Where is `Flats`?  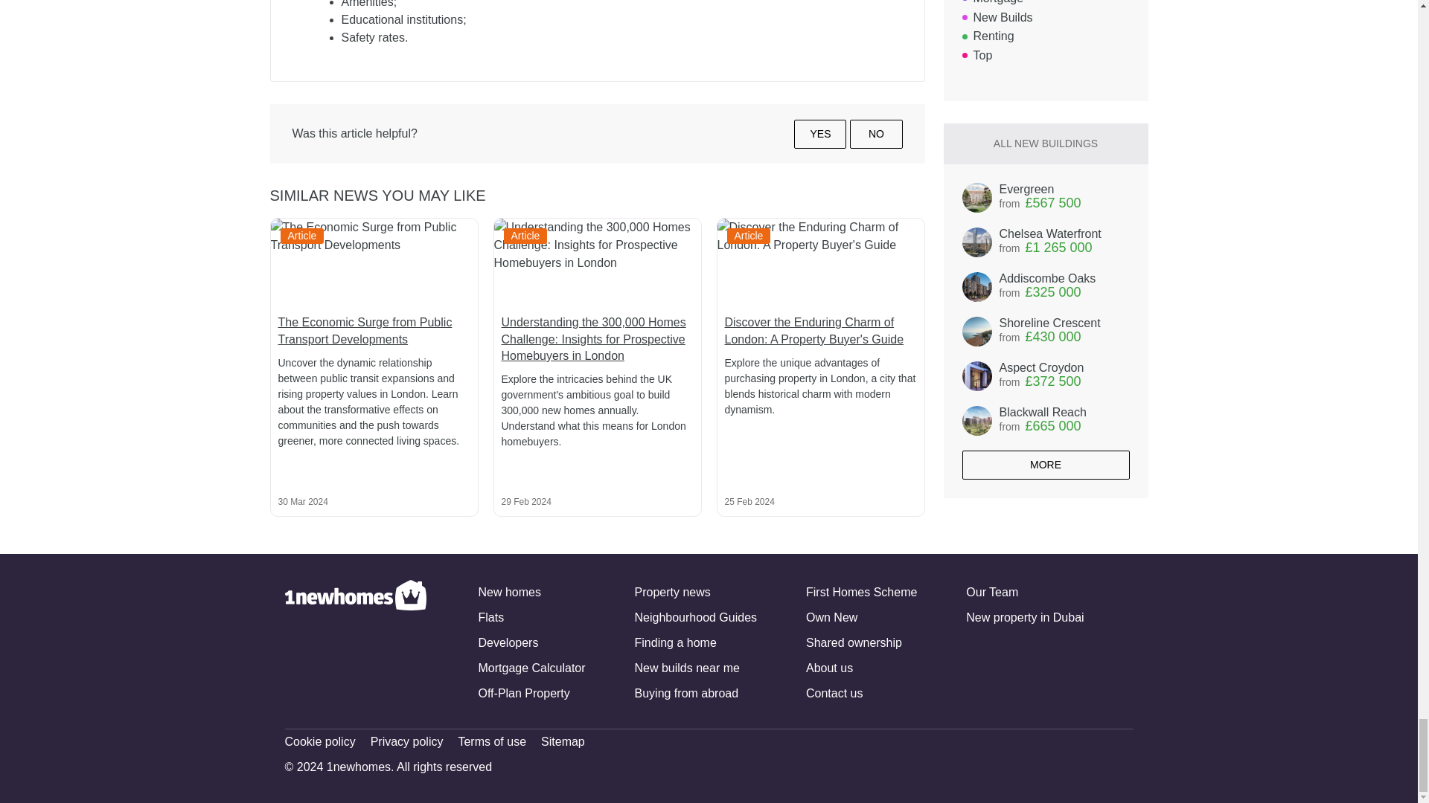
Flats is located at coordinates (490, 617).